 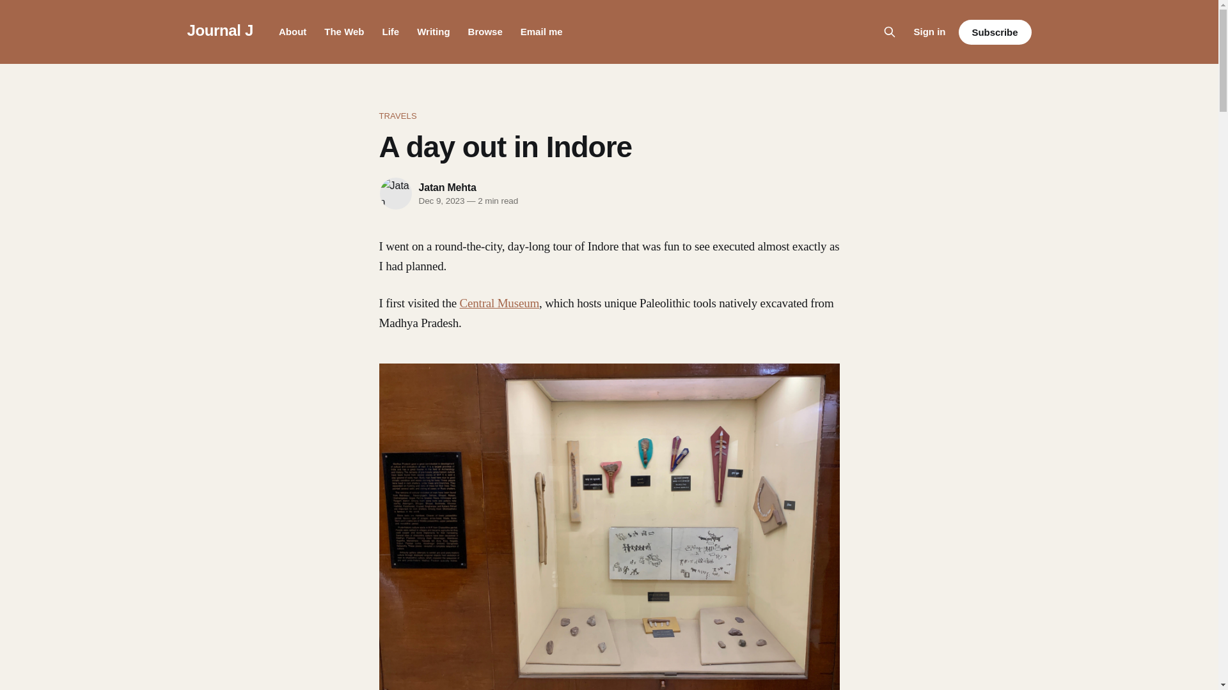 What do you see at coordinates (343, 32) in the screenshot?
I see `The Web` at bounding box center [343, 32].